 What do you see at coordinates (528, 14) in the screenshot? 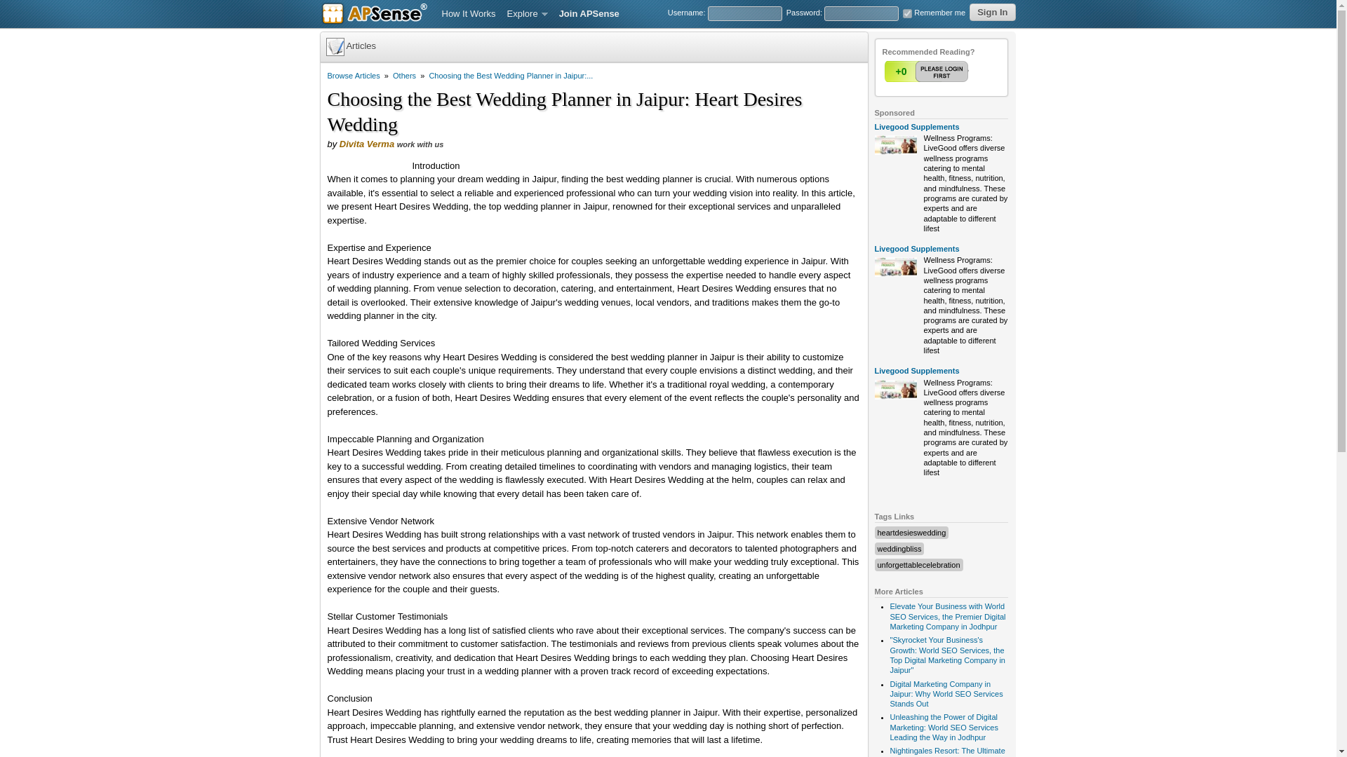
I see `Explore` at bounding box center [528, 14].